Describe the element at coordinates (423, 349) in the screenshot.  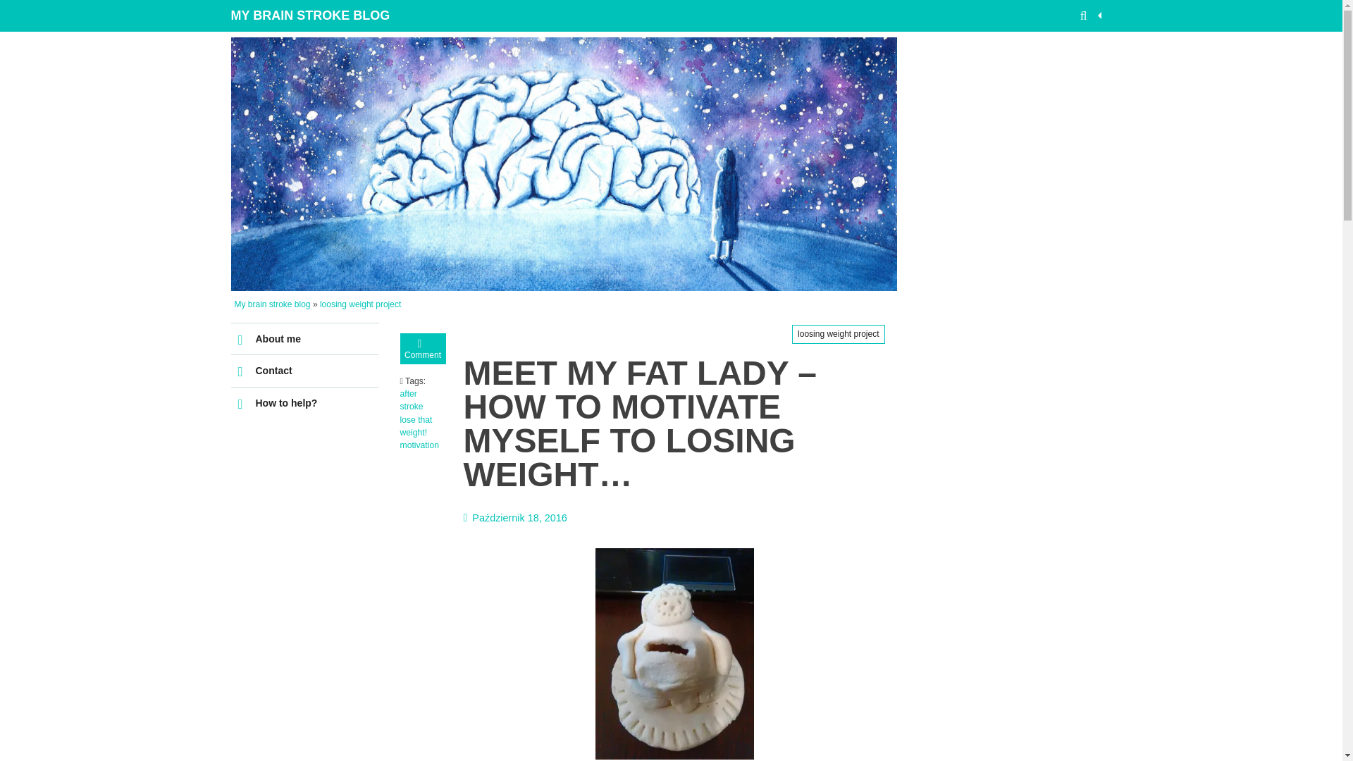
I see `Comment` at that location.